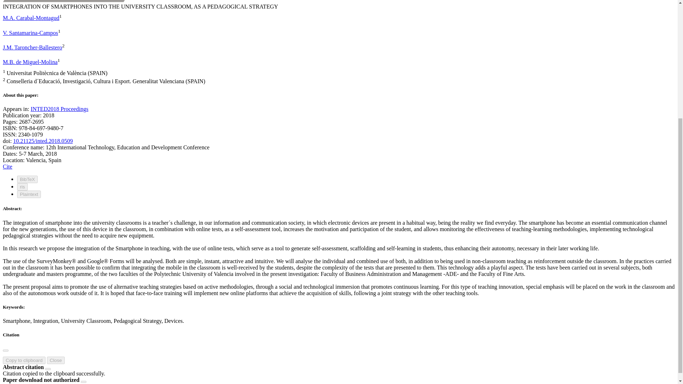  Describe the element at coordinates (24, 360) in the screenshot. I see `Copy to clipboard` at that location.